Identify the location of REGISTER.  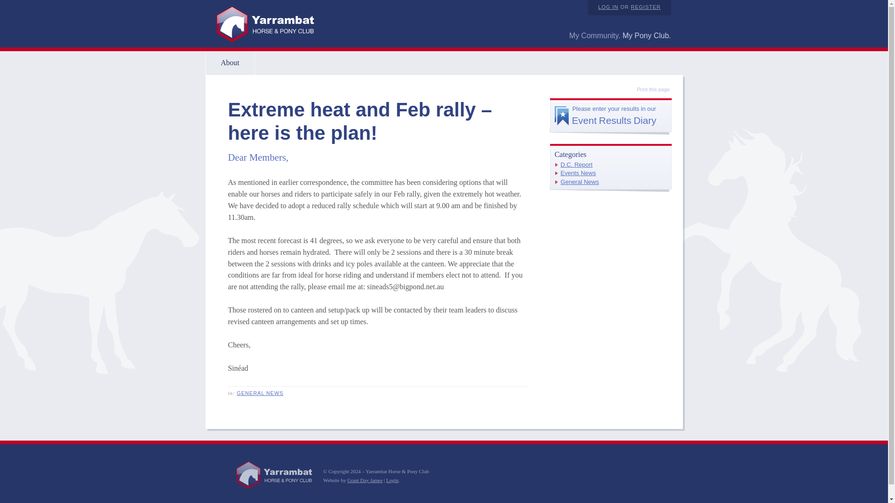
(645, 7).